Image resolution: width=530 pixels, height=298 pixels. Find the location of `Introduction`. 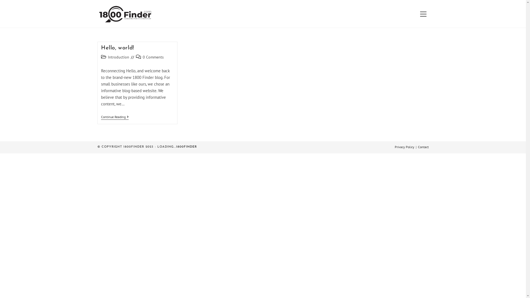

Introduction is located at coordinates (119, 57).